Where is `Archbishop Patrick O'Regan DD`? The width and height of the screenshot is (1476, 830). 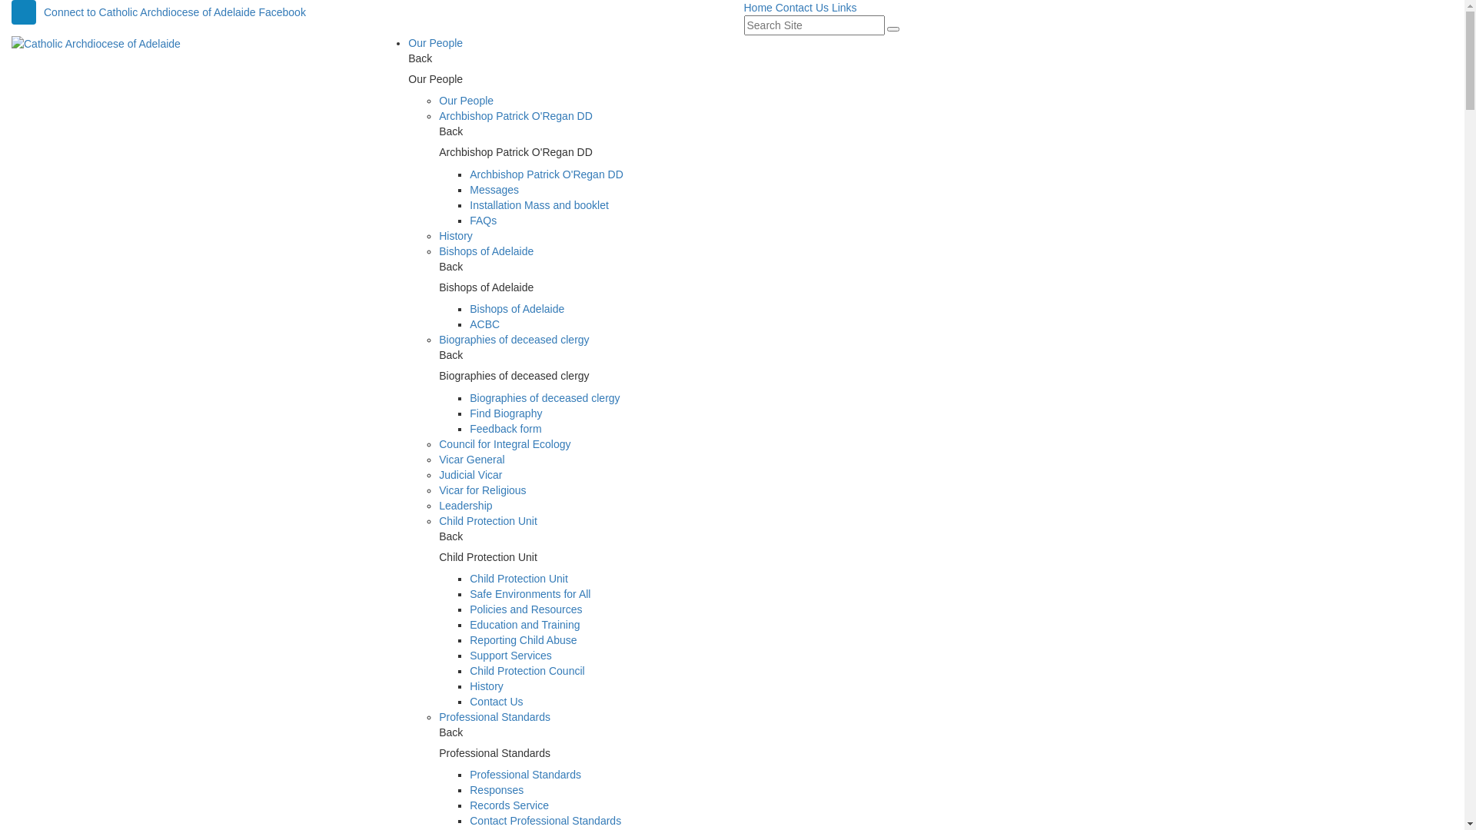
Archbishop Patrick O'Regan DD is located at coordinates (516, 116).